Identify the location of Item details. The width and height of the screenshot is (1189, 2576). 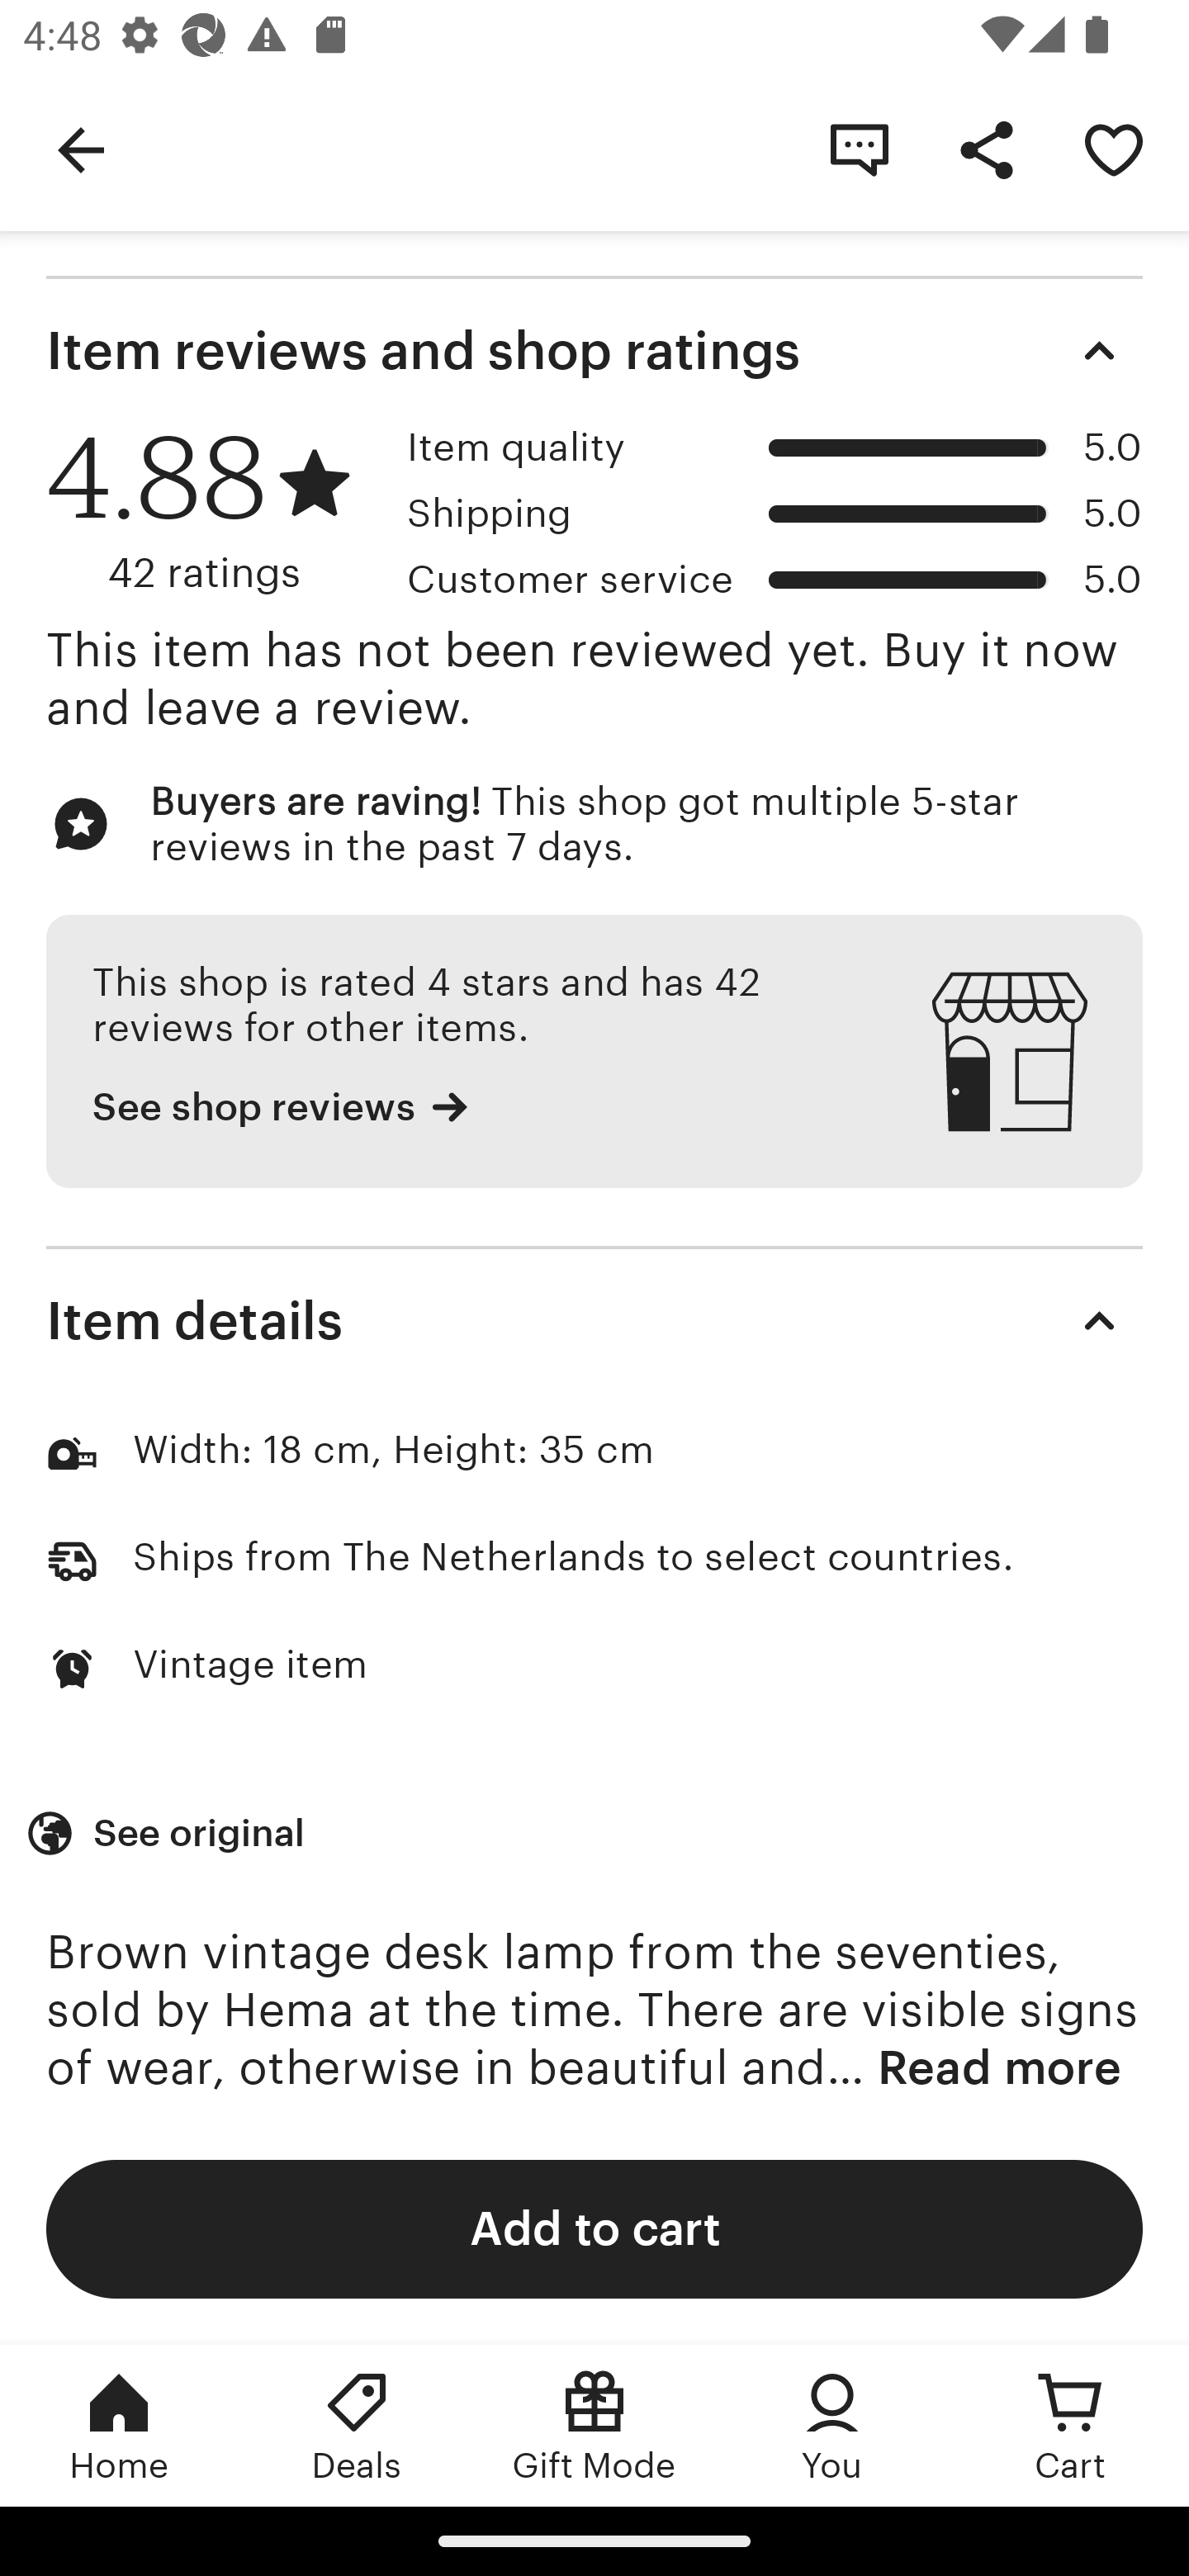
(594, 1321).